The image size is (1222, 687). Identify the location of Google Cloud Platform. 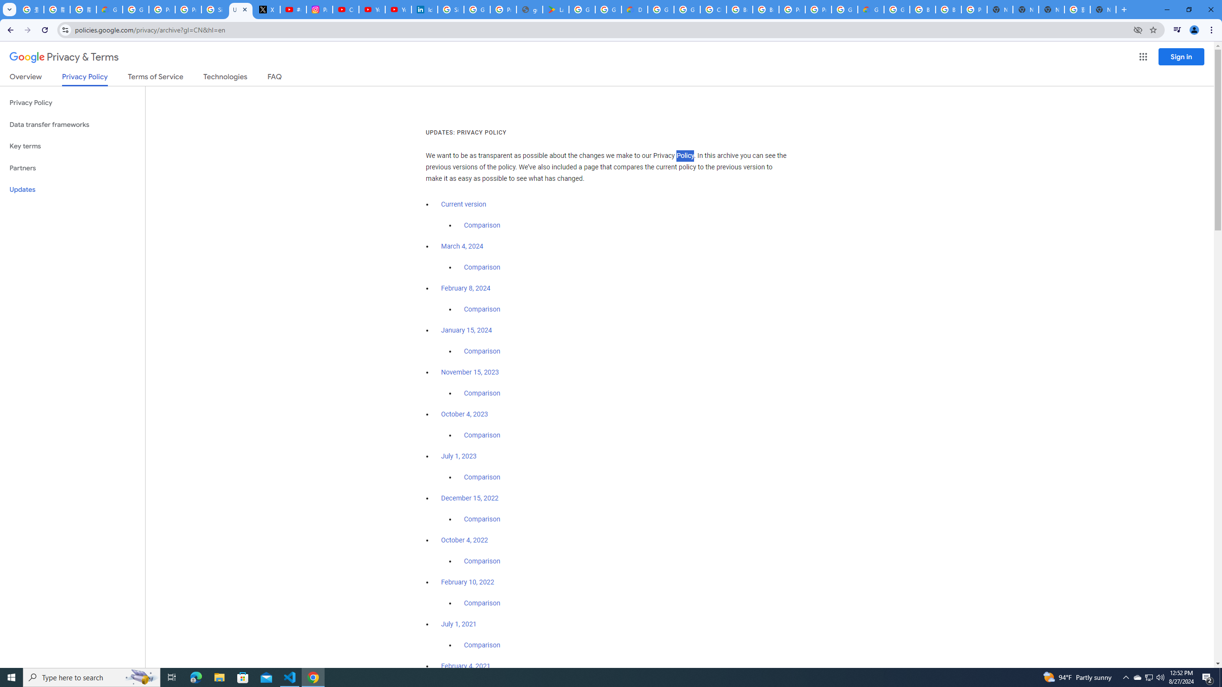
(844, 10).